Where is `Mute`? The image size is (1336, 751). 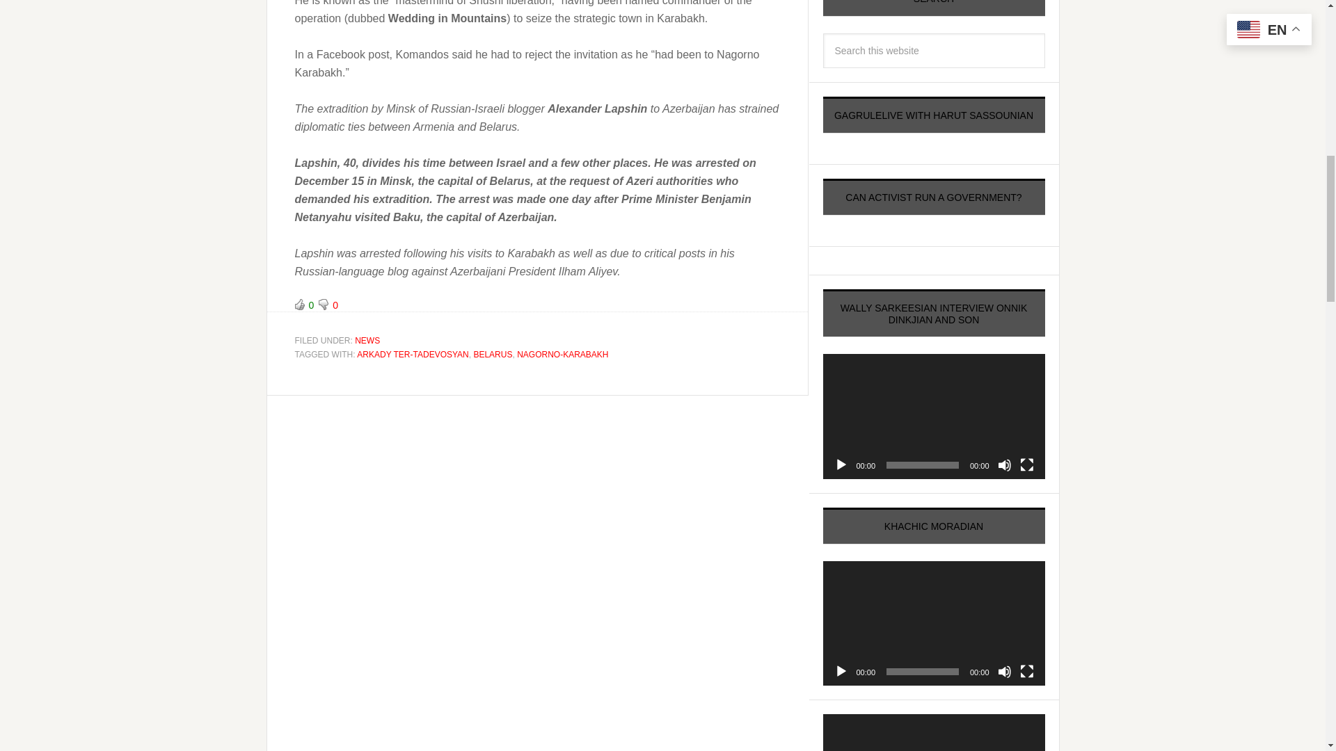 Mute is located at coordinates (1005, 672).